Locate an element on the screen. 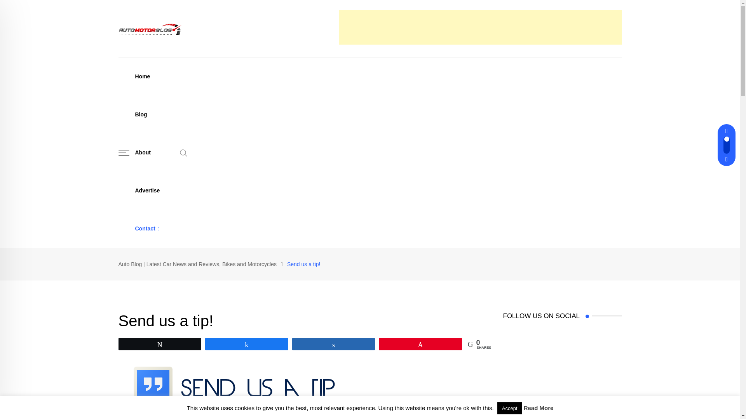  on is located at coordinates (505, 262).